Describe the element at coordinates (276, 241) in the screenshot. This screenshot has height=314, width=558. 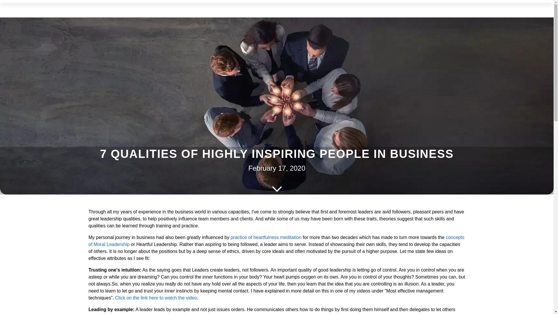
I see `concepts of Moral Leadership` at that location.